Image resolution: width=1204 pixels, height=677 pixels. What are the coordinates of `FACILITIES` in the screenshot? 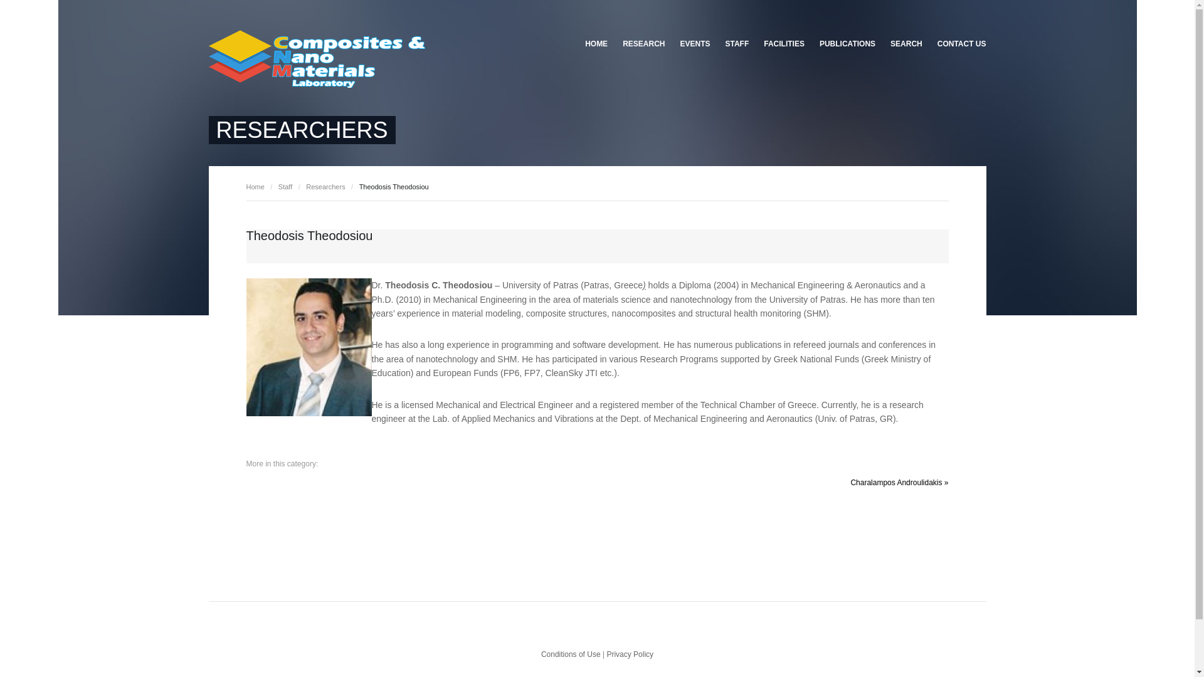 It's located at (784, 44).